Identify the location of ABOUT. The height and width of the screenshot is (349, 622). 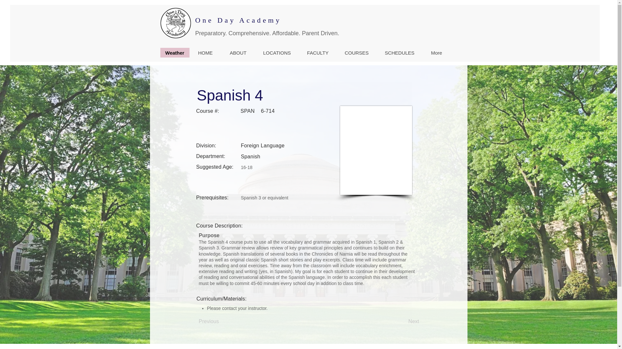
(237, 53).